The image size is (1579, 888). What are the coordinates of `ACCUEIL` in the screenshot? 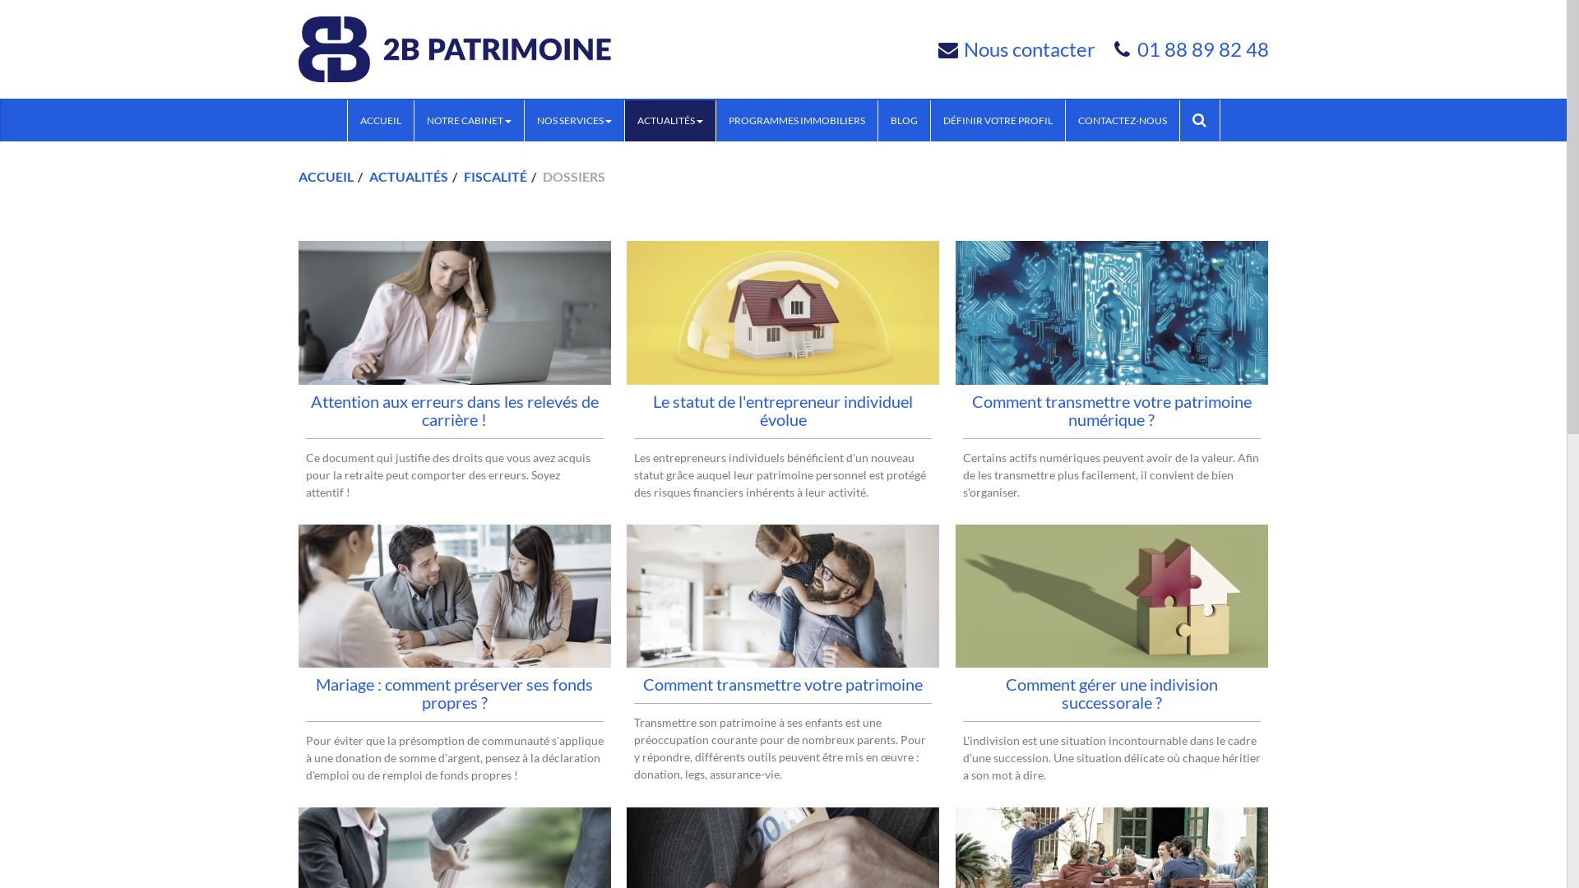 It's located at (326, 176).